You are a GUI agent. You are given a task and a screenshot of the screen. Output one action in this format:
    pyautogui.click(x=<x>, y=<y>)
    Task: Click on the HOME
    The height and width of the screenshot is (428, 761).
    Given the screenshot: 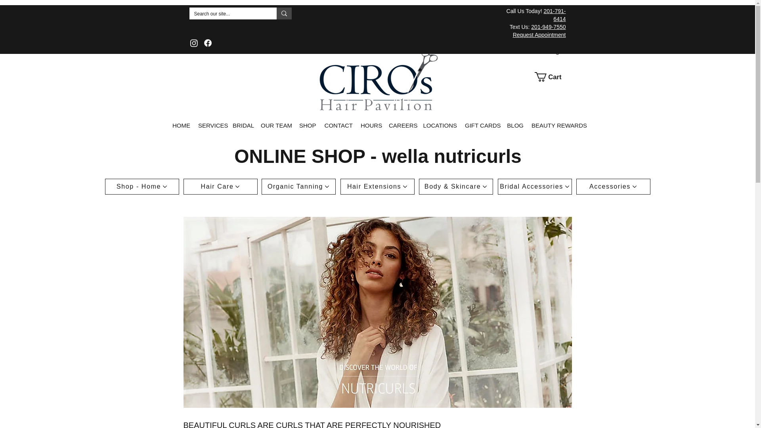 What is the action you would take?
    pyautogui.click(x=181, y=125)
    